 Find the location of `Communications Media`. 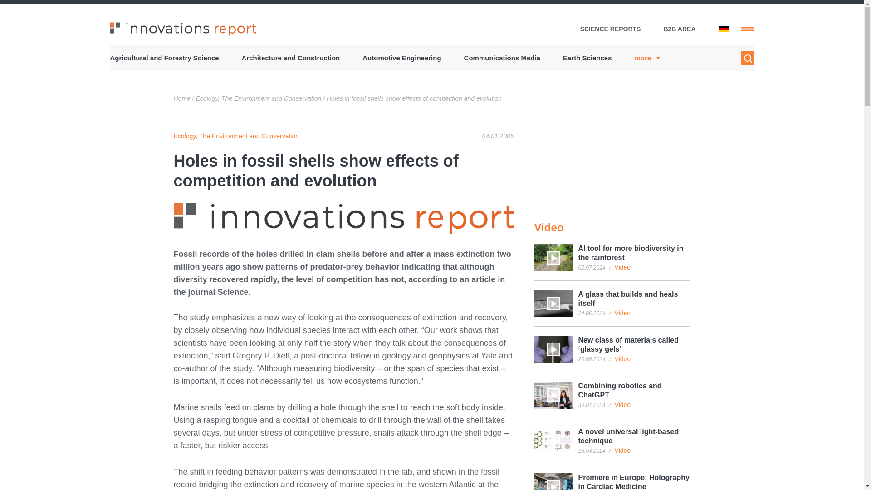

Communications Media is located at coordinates (502, 58).